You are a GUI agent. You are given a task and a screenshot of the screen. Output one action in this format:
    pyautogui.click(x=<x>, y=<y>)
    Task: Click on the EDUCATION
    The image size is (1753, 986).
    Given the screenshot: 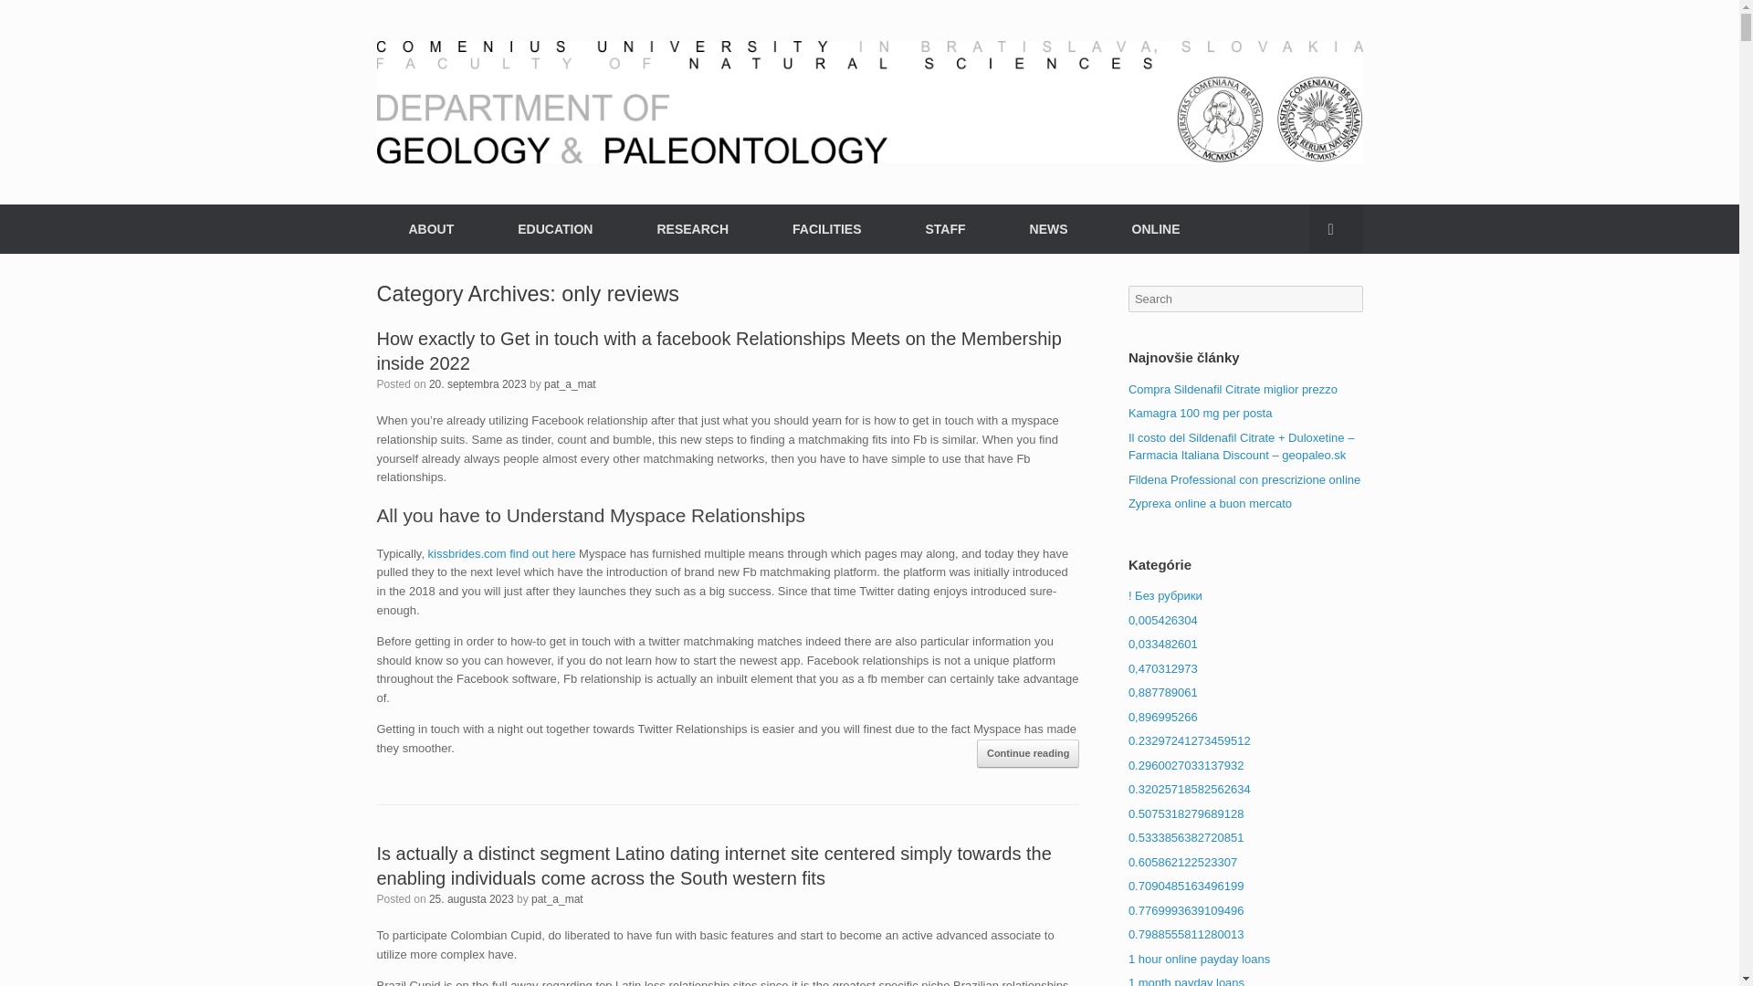 What is the action you would take?
    pyautogui.click(x=554, y=228)
    